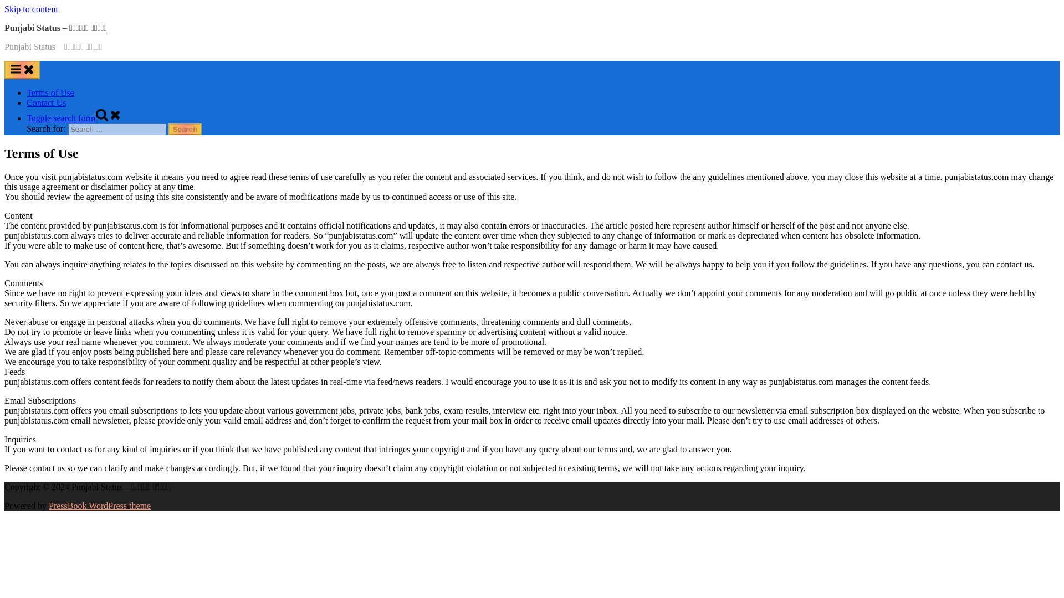  What do you see at coordinates (185, 129) in the screenshot?
I see `Search` at bounding box center [185, 129].